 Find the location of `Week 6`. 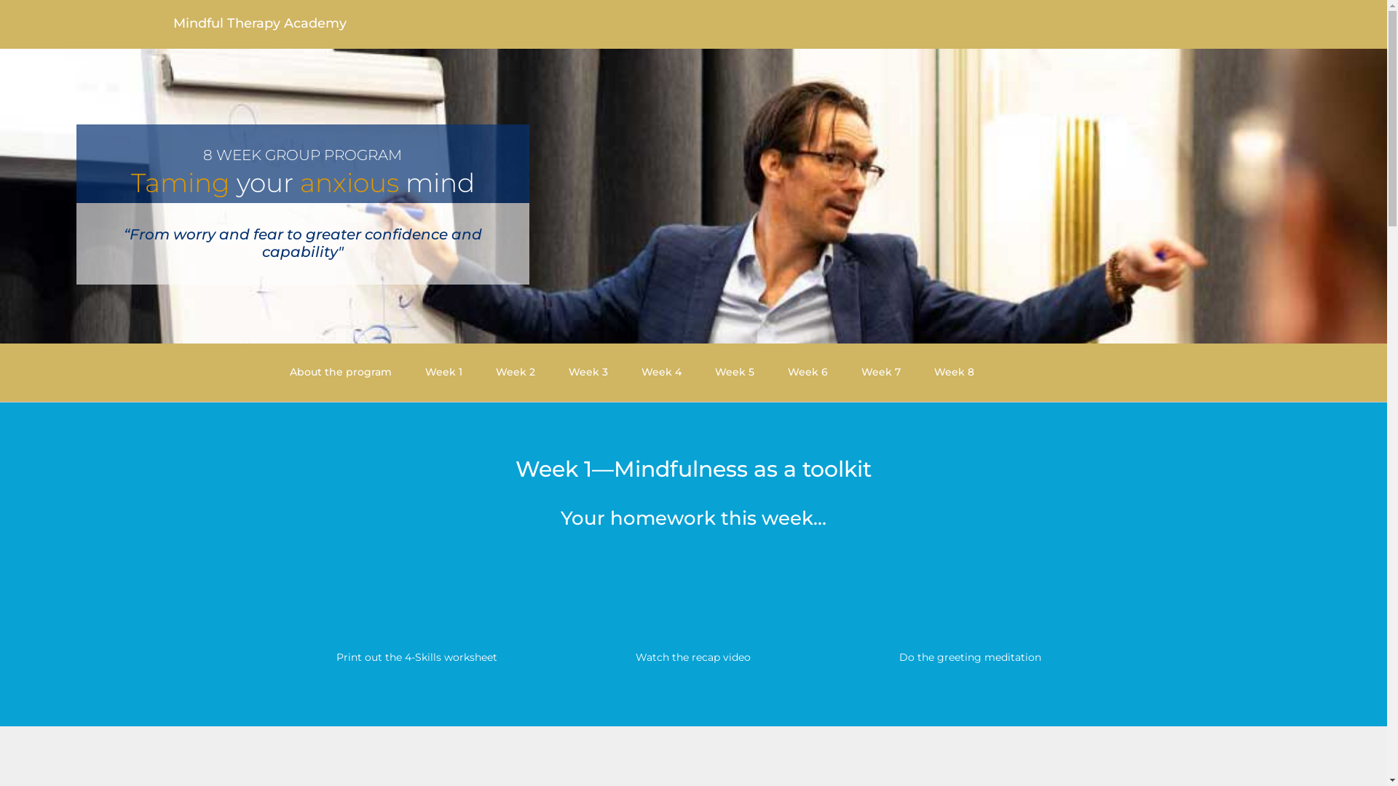

Week 6 is located at coordinates (808, 372).